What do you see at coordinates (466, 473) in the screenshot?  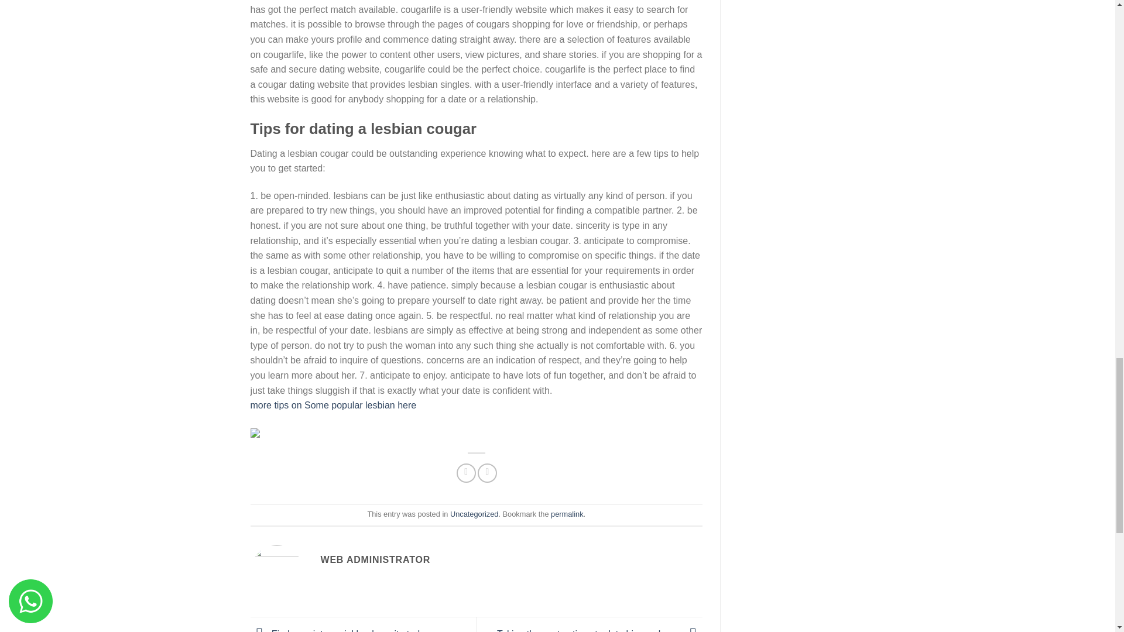 I see `Share on Facebook` at bounding box center [466, 473].